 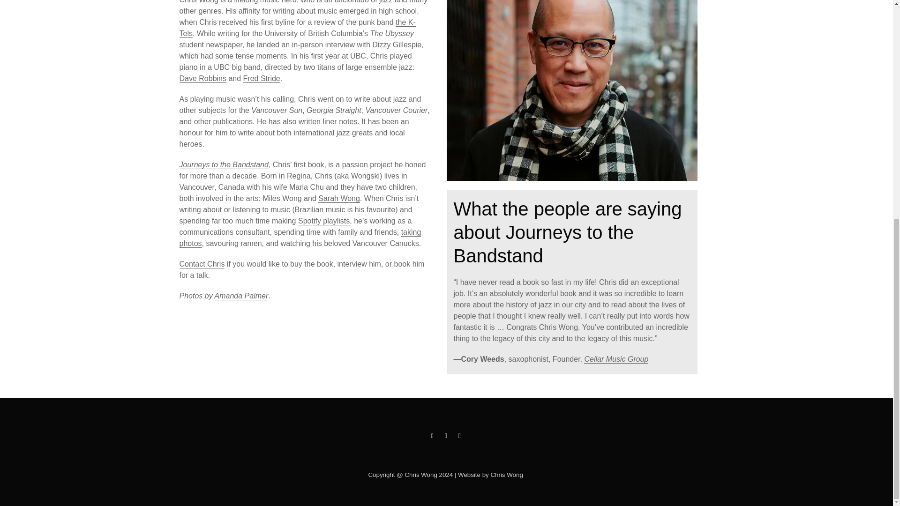 What do you see at coordinates (262, 79) in the screenshot?
I see `Fred Stride` at bounding box center [262, 79].